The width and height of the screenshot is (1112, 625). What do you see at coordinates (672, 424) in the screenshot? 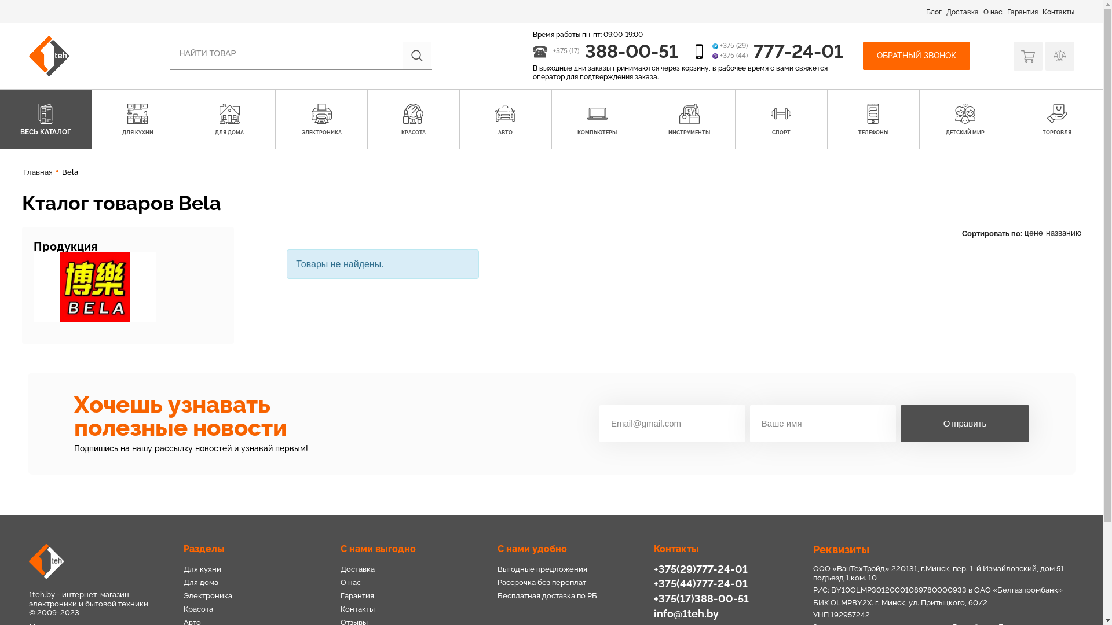
I see `subEmail` at bounding box center [672, 424].